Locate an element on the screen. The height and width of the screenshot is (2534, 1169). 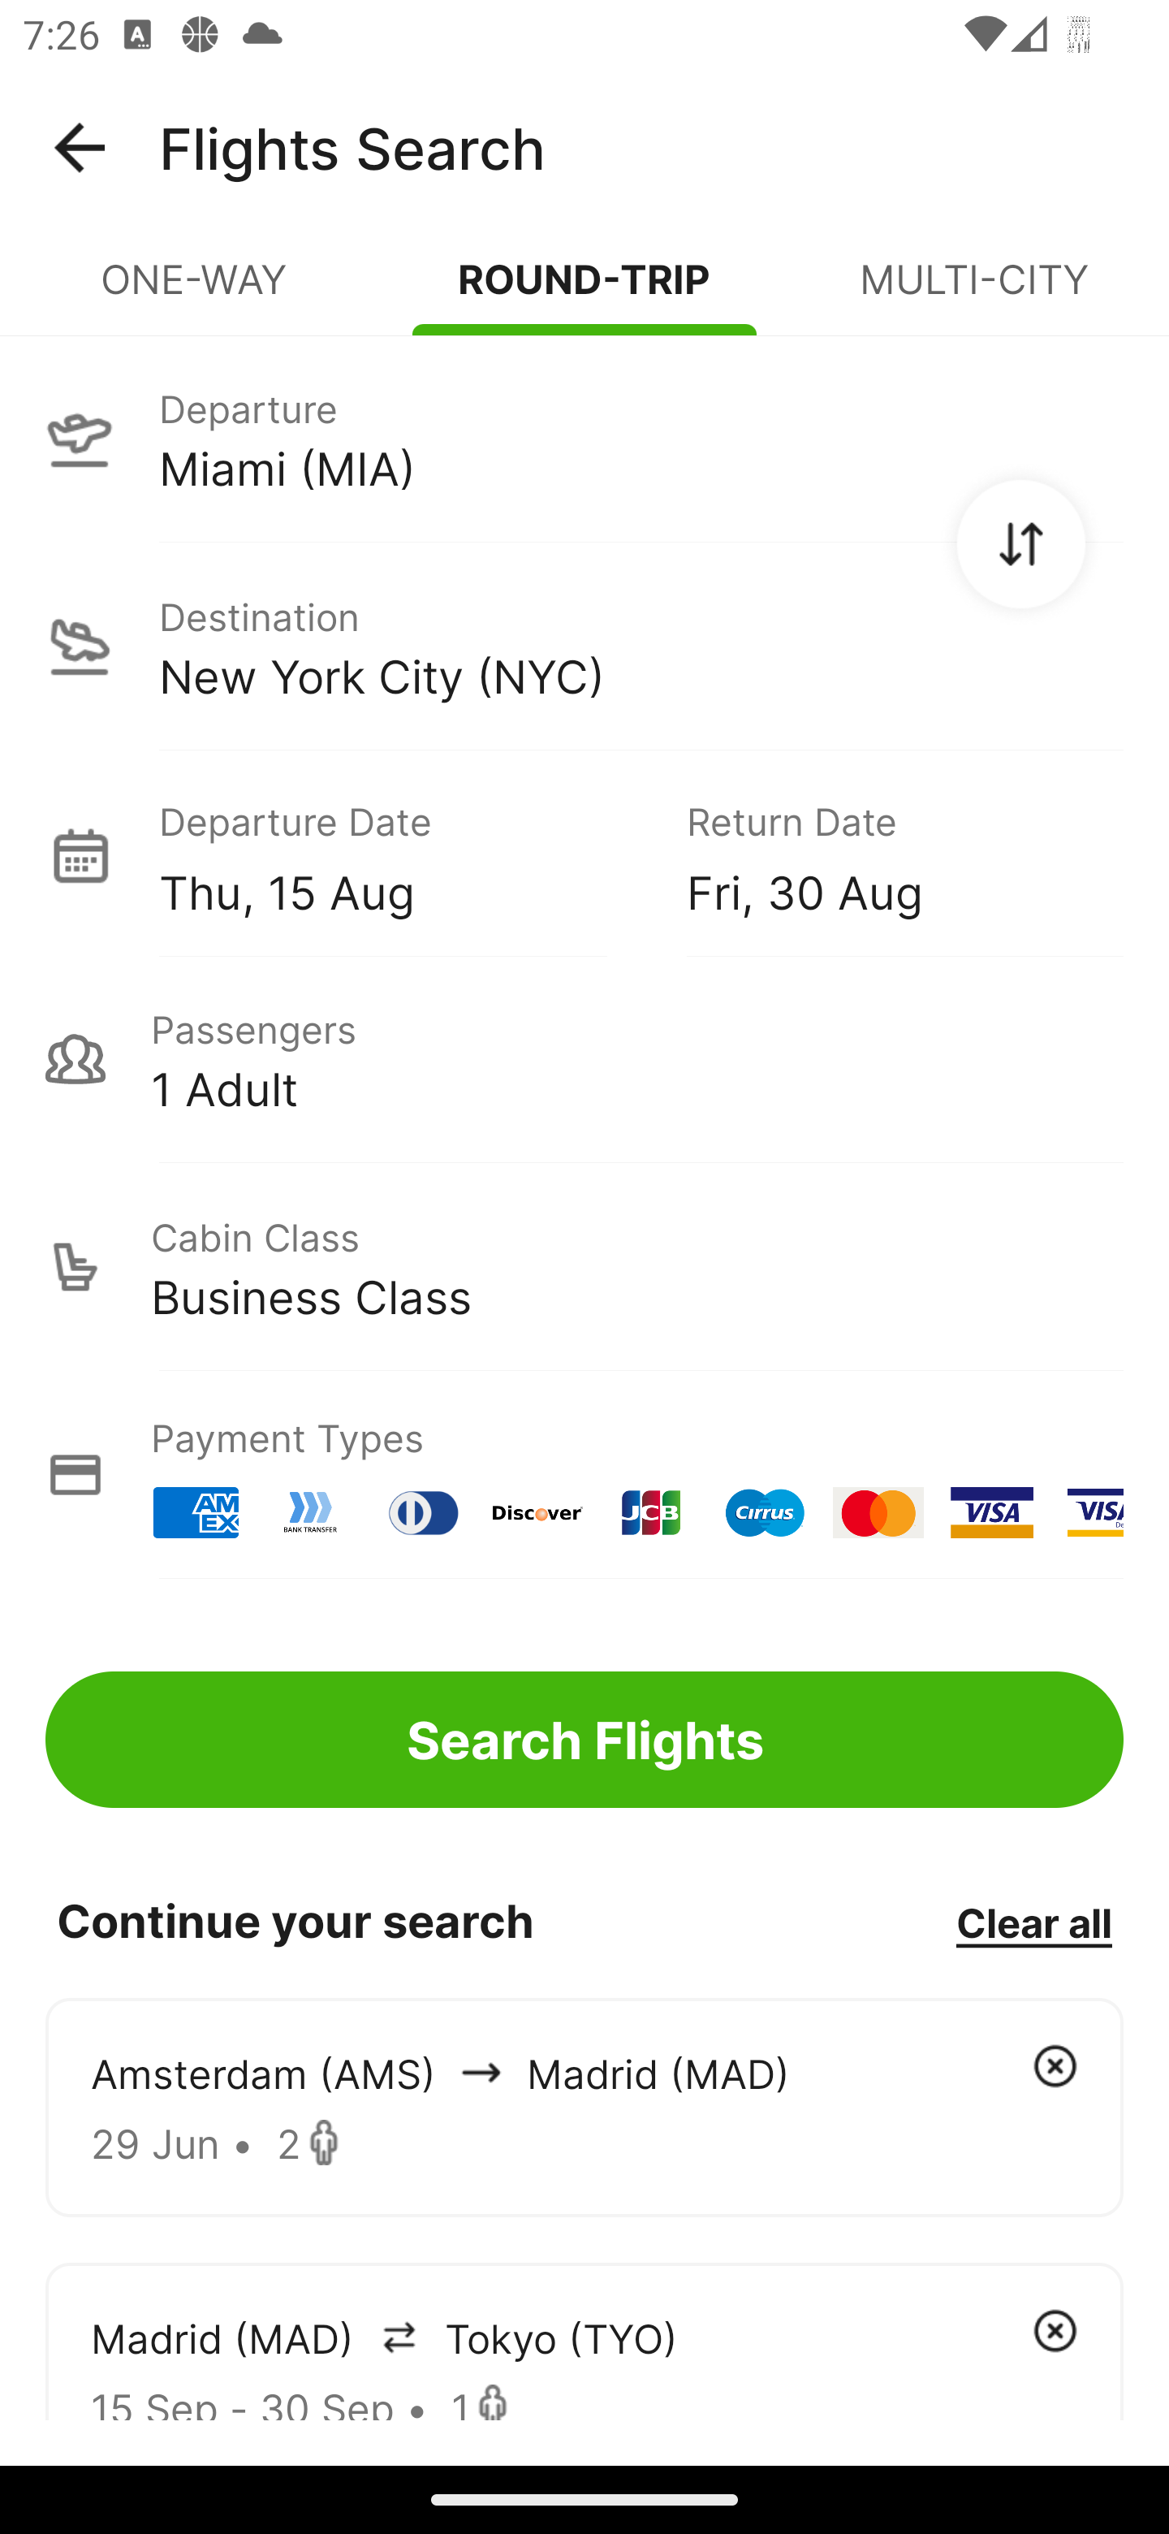
Destination New York City (NYC) is located at coordinates (584, 646).